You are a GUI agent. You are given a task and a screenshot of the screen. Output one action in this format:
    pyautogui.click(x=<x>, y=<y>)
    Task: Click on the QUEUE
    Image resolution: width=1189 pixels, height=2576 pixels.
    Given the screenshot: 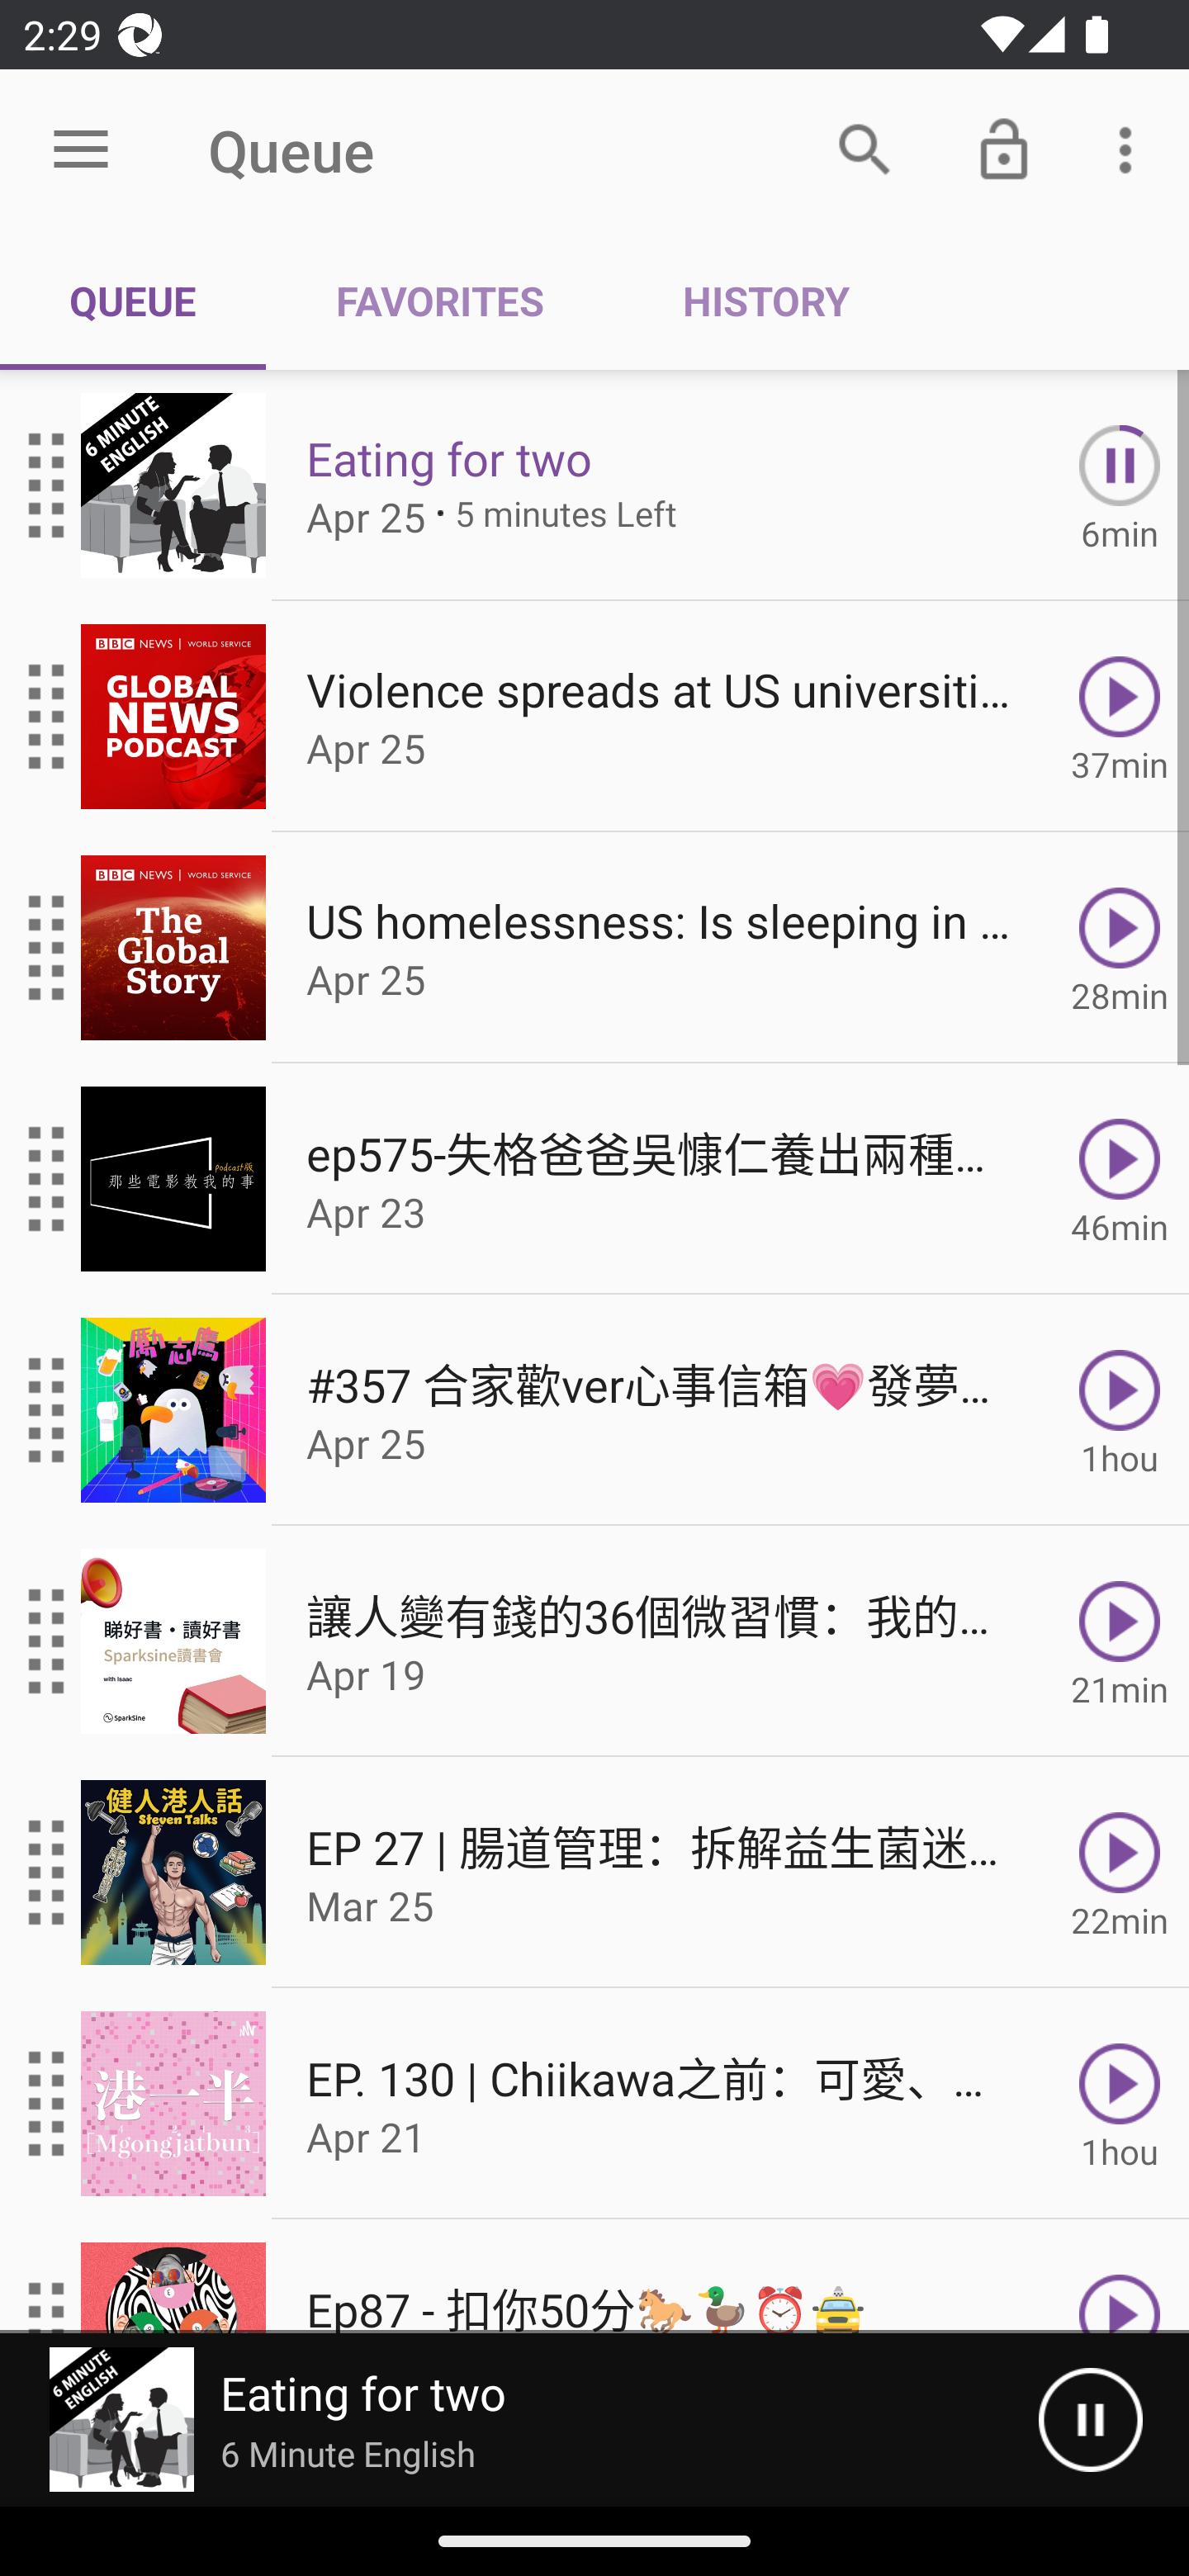 What is the action you would take?
    pyautogui.click(x=133, y=301)
    